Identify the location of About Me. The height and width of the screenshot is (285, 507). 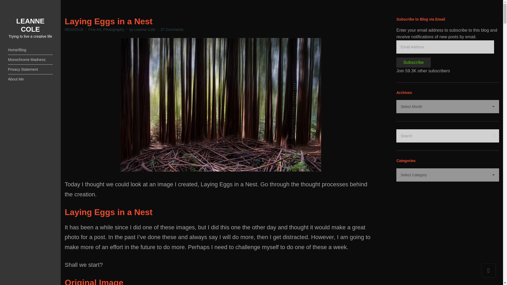
(30, 25).